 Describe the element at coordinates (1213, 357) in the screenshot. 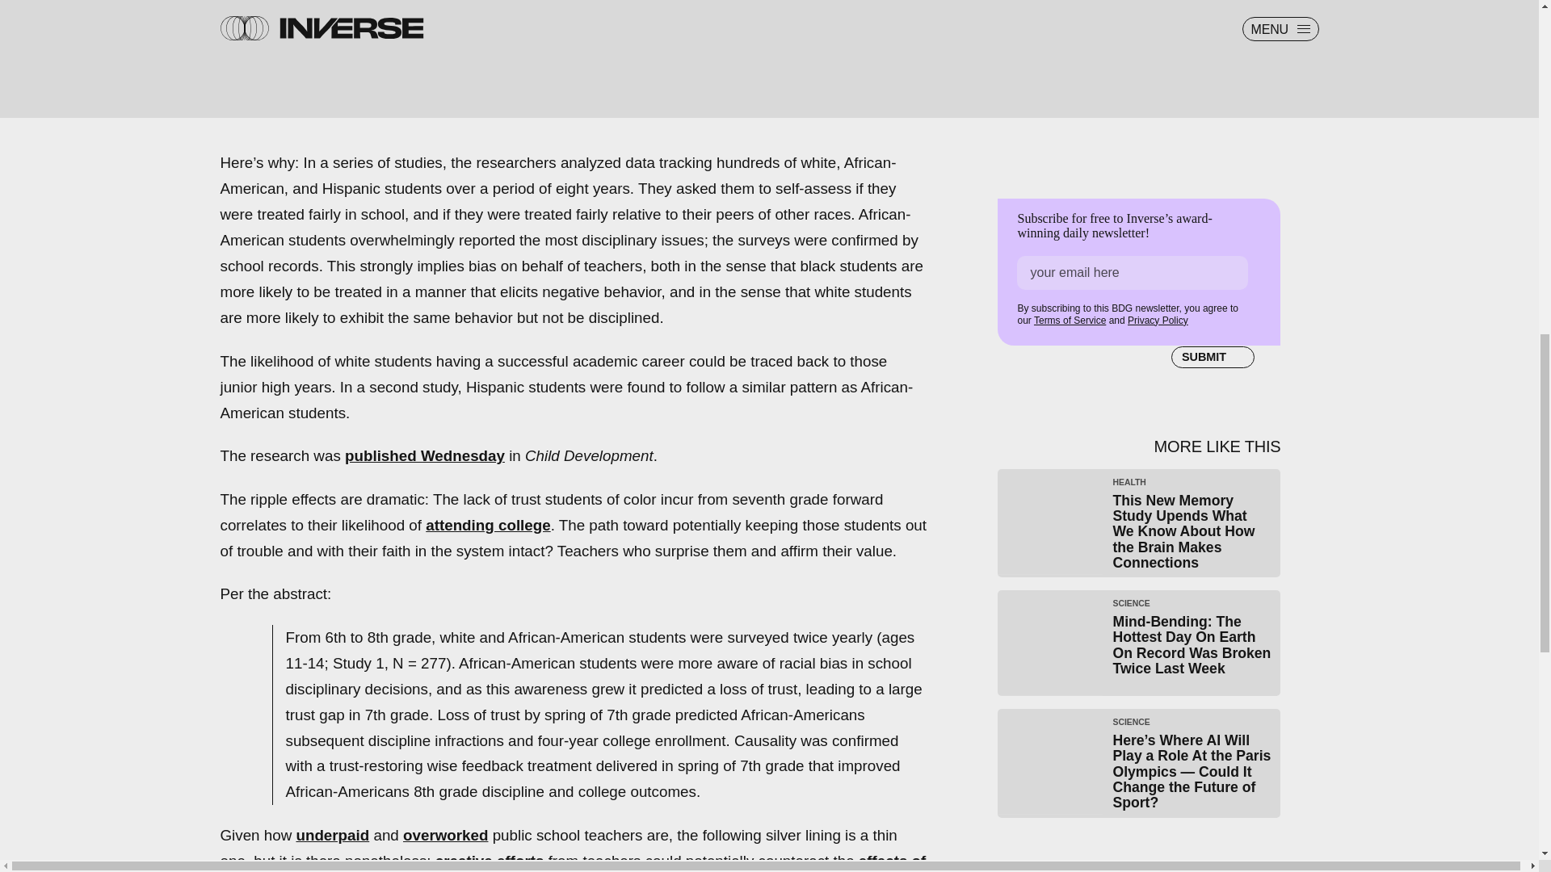

I see `SUBMIT` at that location.